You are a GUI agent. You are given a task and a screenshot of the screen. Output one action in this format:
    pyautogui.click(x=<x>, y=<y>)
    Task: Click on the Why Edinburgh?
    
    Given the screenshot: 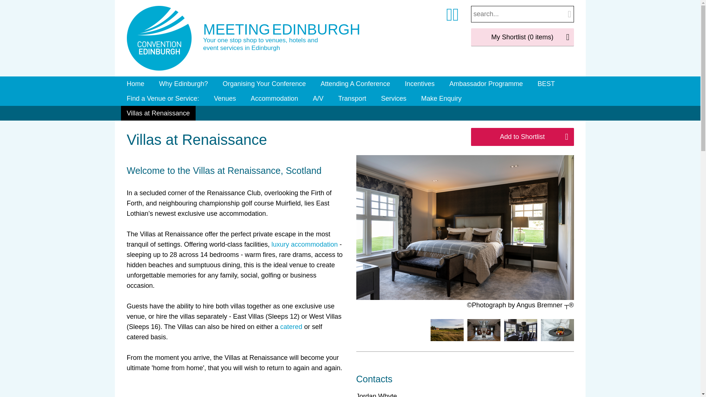 What is the action you would take?
    pyautogui.click(x=183, y=84)
    